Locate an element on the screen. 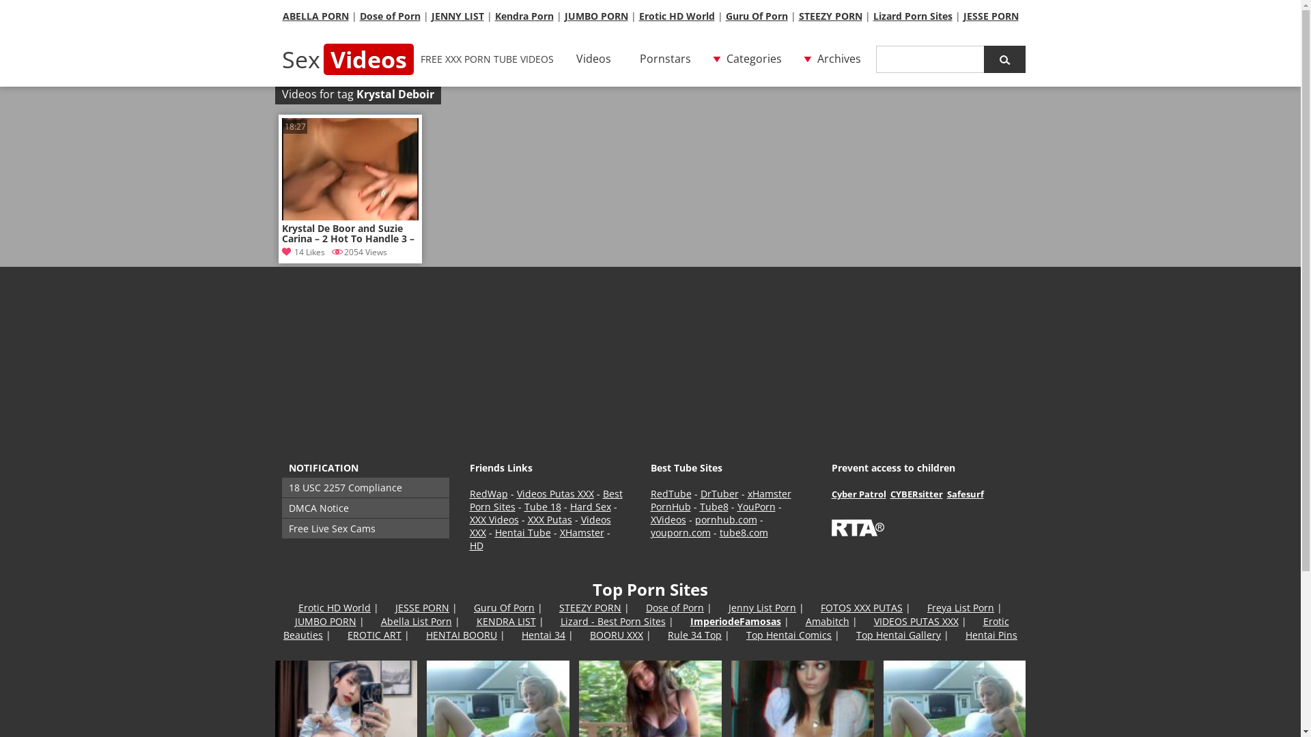 The width and height of the screenshot is (1311, 737). DMCA Notice is located at coordinates (365, 508).